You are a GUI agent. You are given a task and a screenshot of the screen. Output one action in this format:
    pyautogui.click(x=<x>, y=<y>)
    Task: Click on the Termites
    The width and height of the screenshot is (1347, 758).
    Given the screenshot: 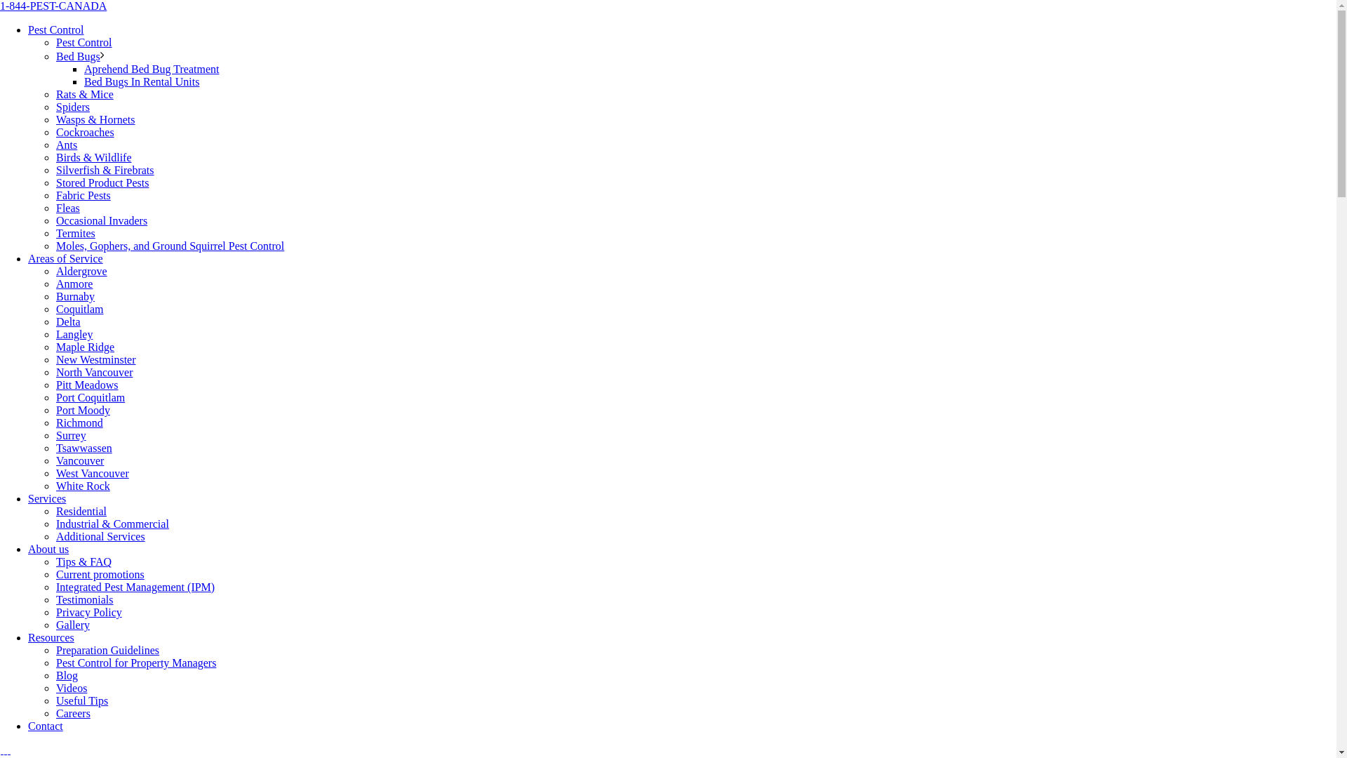 What is the action you would take?
    pyautogui.click(x=76, y=233)
    